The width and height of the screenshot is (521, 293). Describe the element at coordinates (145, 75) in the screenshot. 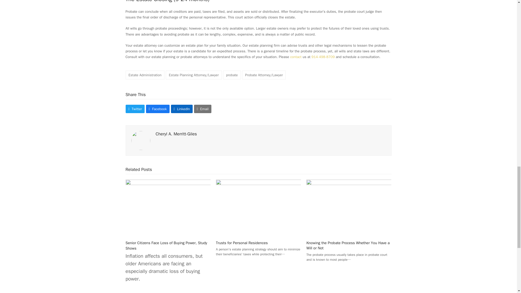

I see `Estate Administration` at that location.